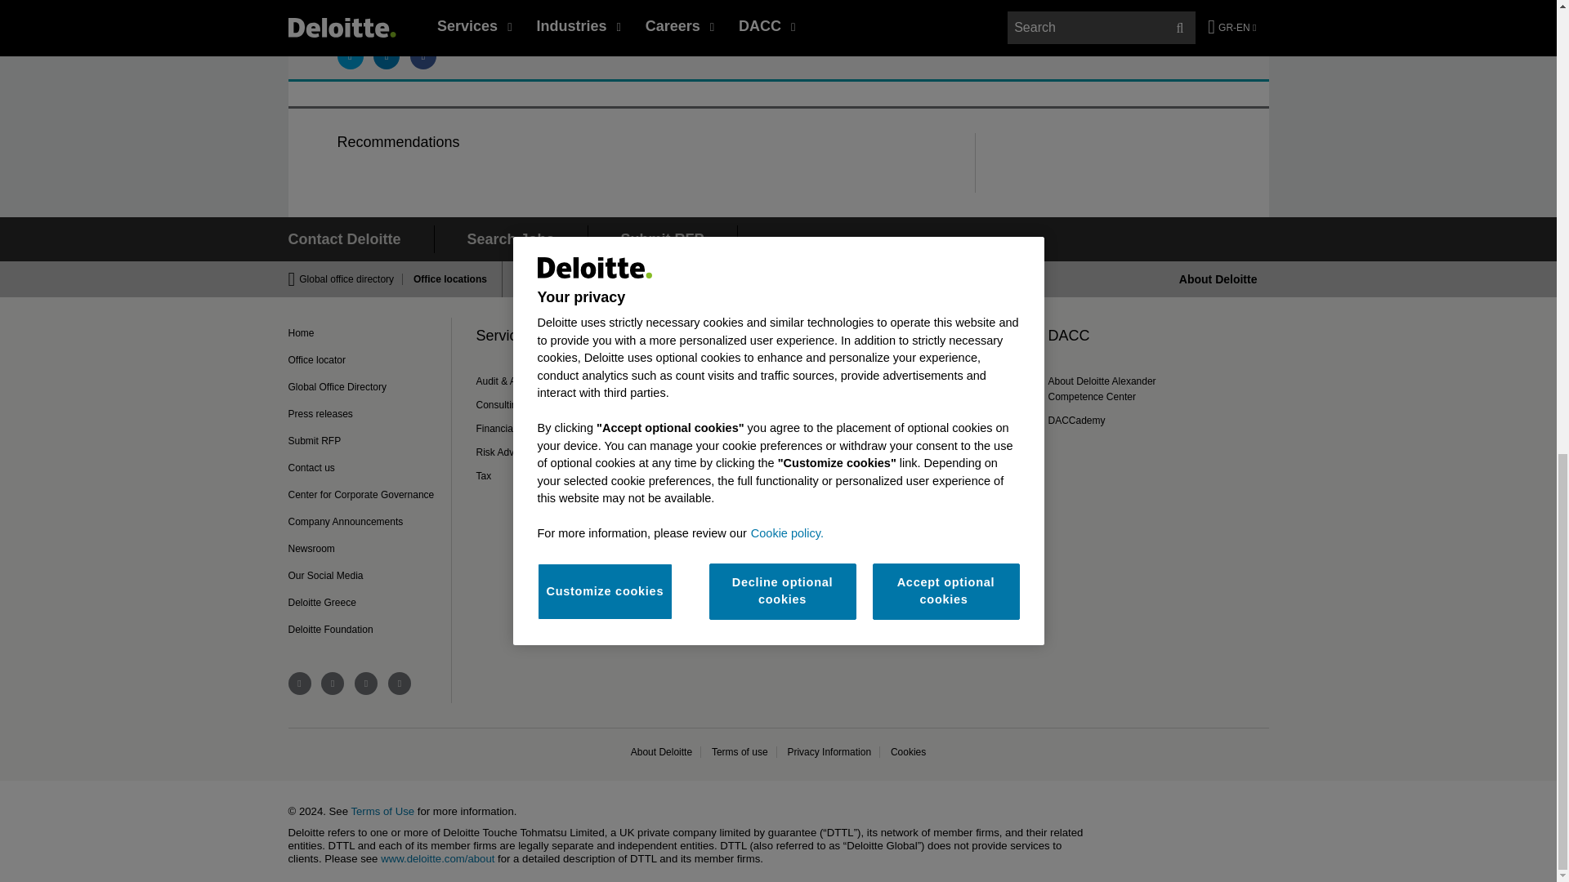 The image size is (1569, 882). I want to click on Share via..., so click(422, 56).